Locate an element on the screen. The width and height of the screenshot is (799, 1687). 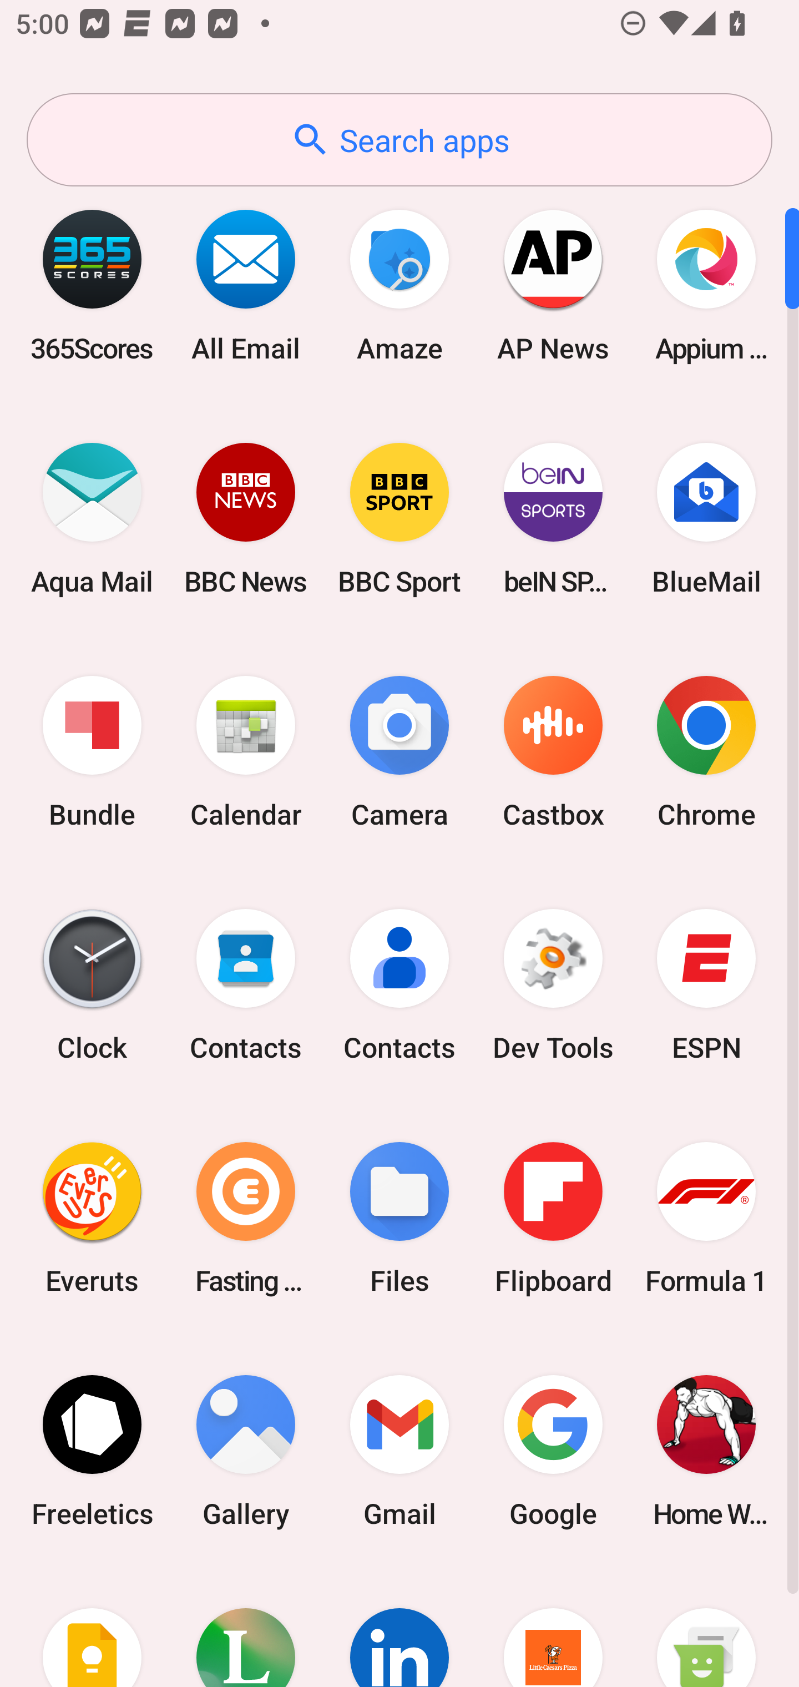
LinkedIn is located at coordinates (399, 1627).